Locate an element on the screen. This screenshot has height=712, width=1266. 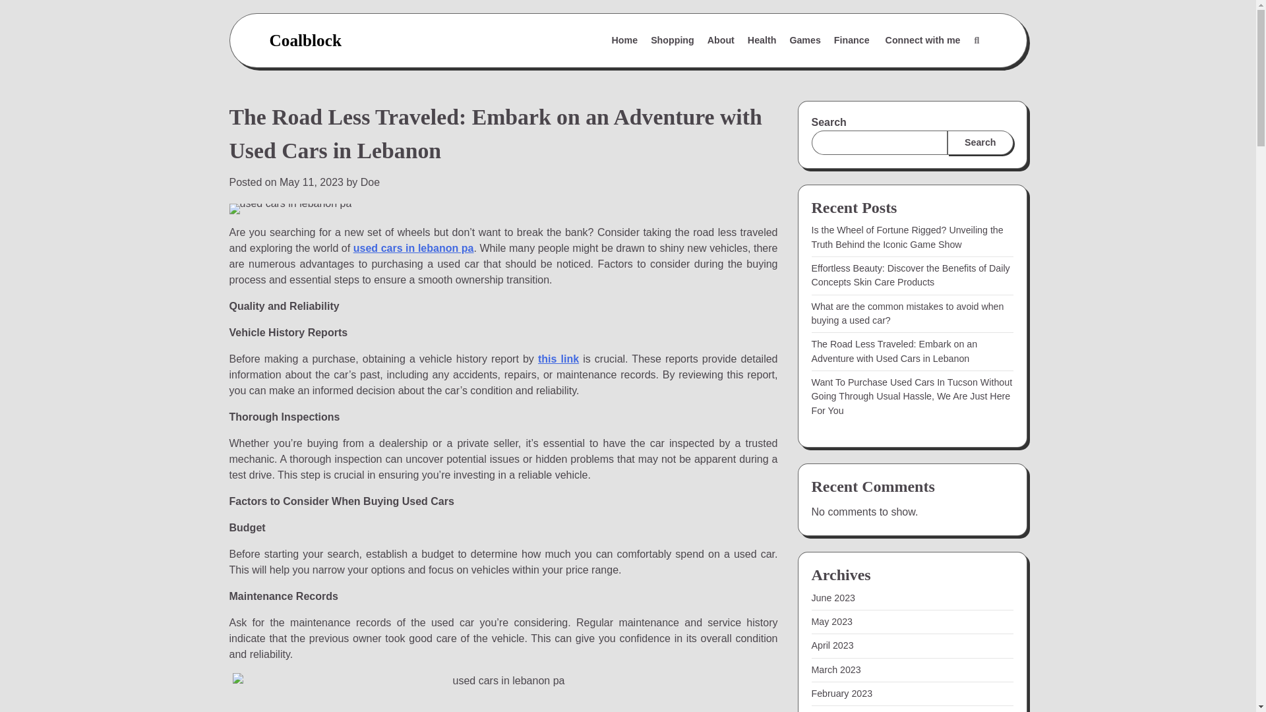
Connect with me is located at coordinates (922, 41).